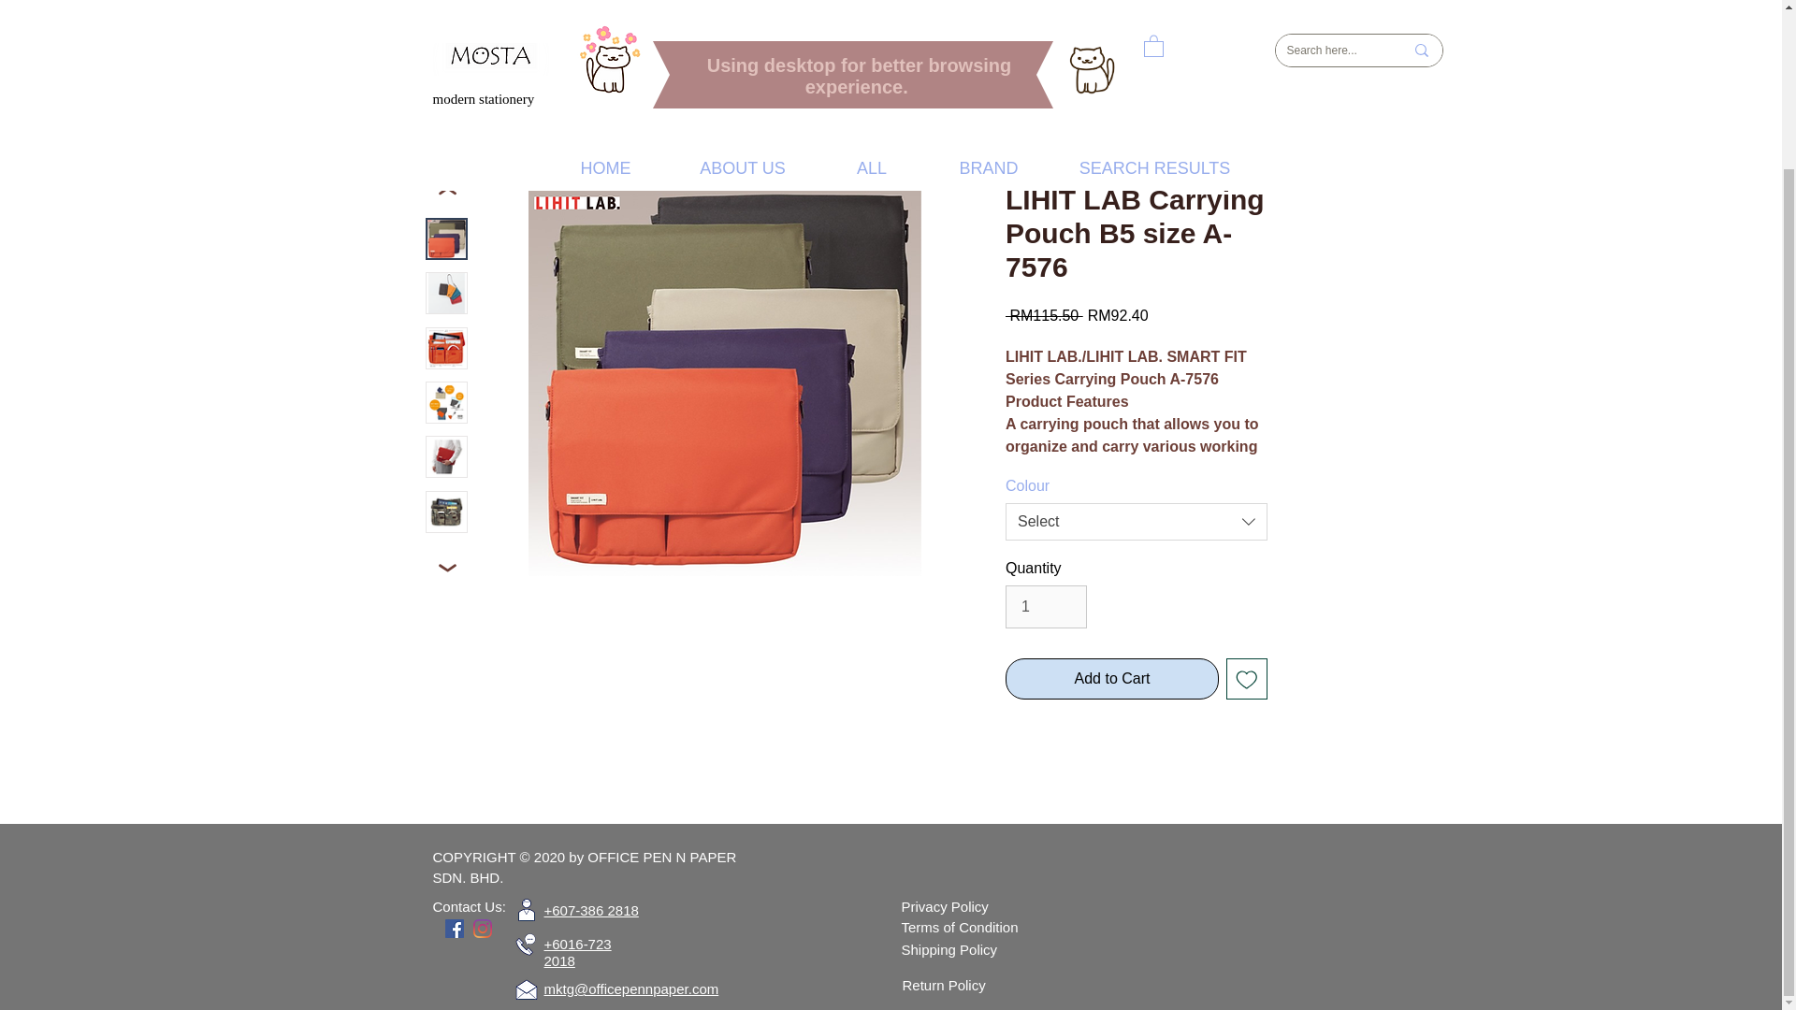 This screenshot has width=1796, height=1010. What do you see at coordinates (1112, 679) in the screenshot?
I see `Add to Cart` at bounding box center [1112, 679].